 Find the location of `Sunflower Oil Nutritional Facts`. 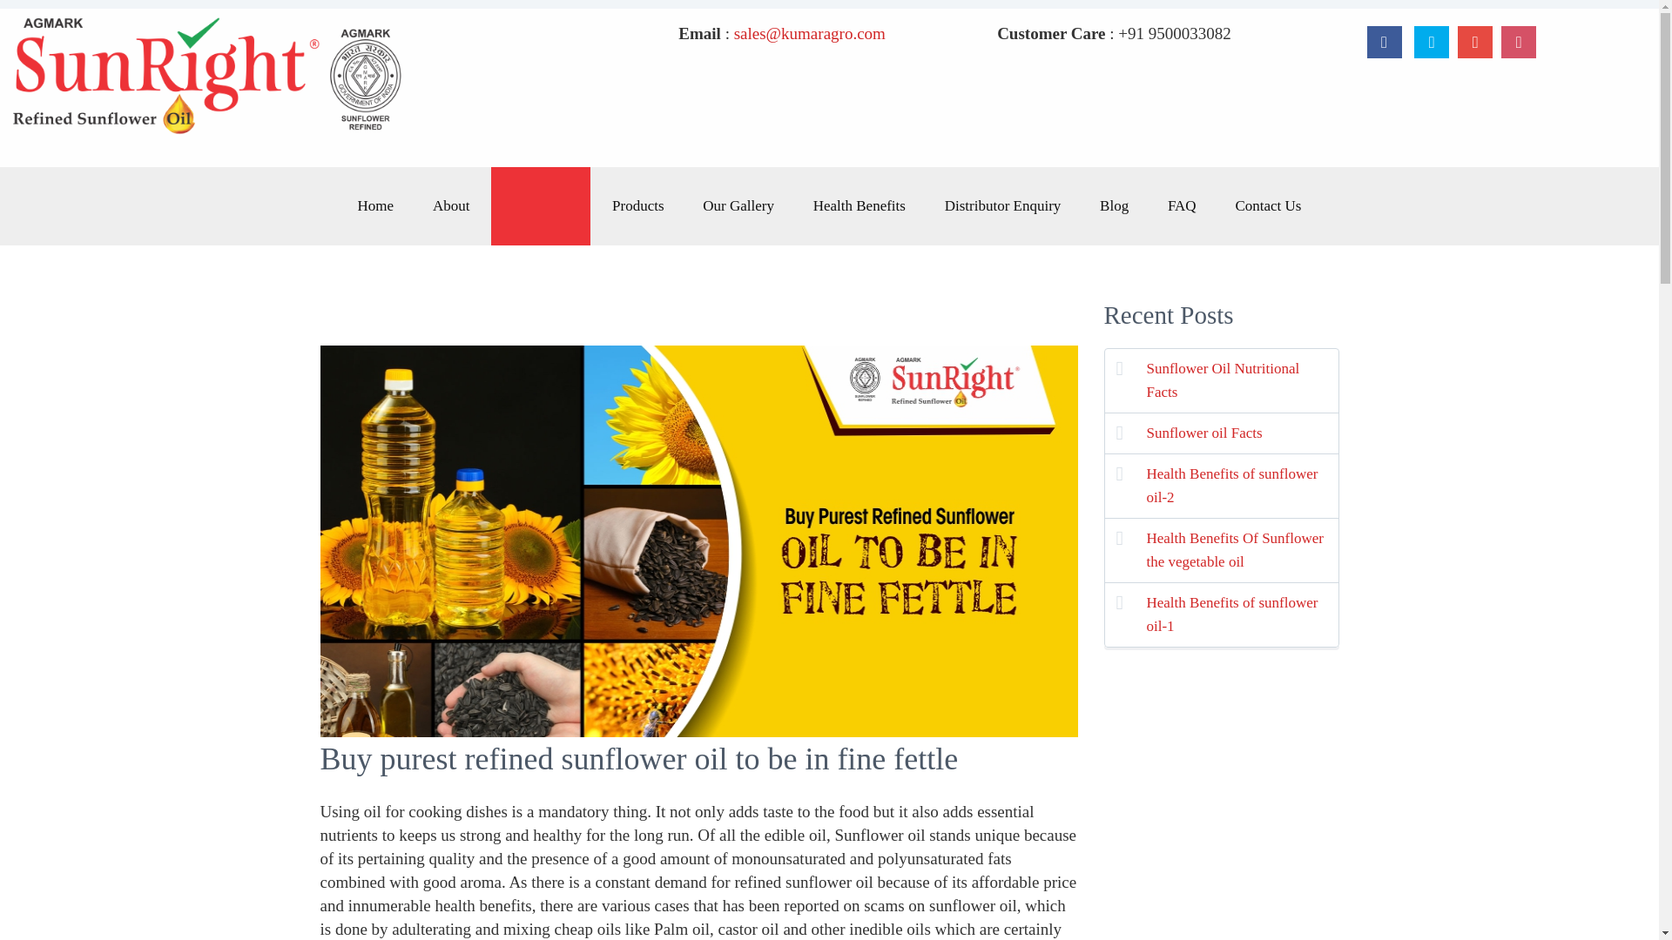

Sunflower Oil Nutritional Facts is located at coordinates (1242, 376).